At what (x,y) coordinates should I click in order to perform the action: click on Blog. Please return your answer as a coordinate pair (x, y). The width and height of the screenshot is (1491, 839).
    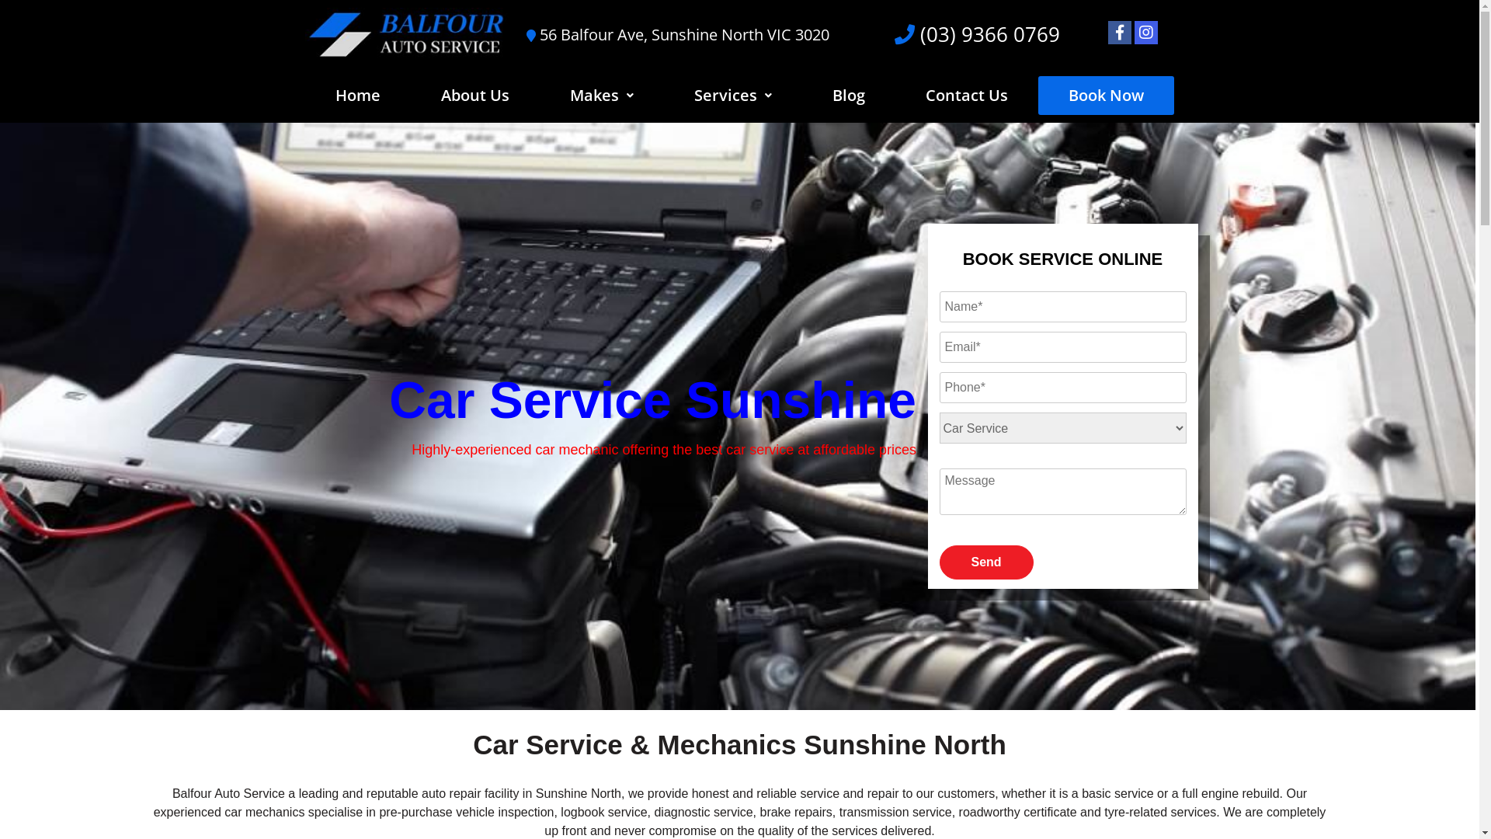
    Looking at the image, I should click on (849, 96).